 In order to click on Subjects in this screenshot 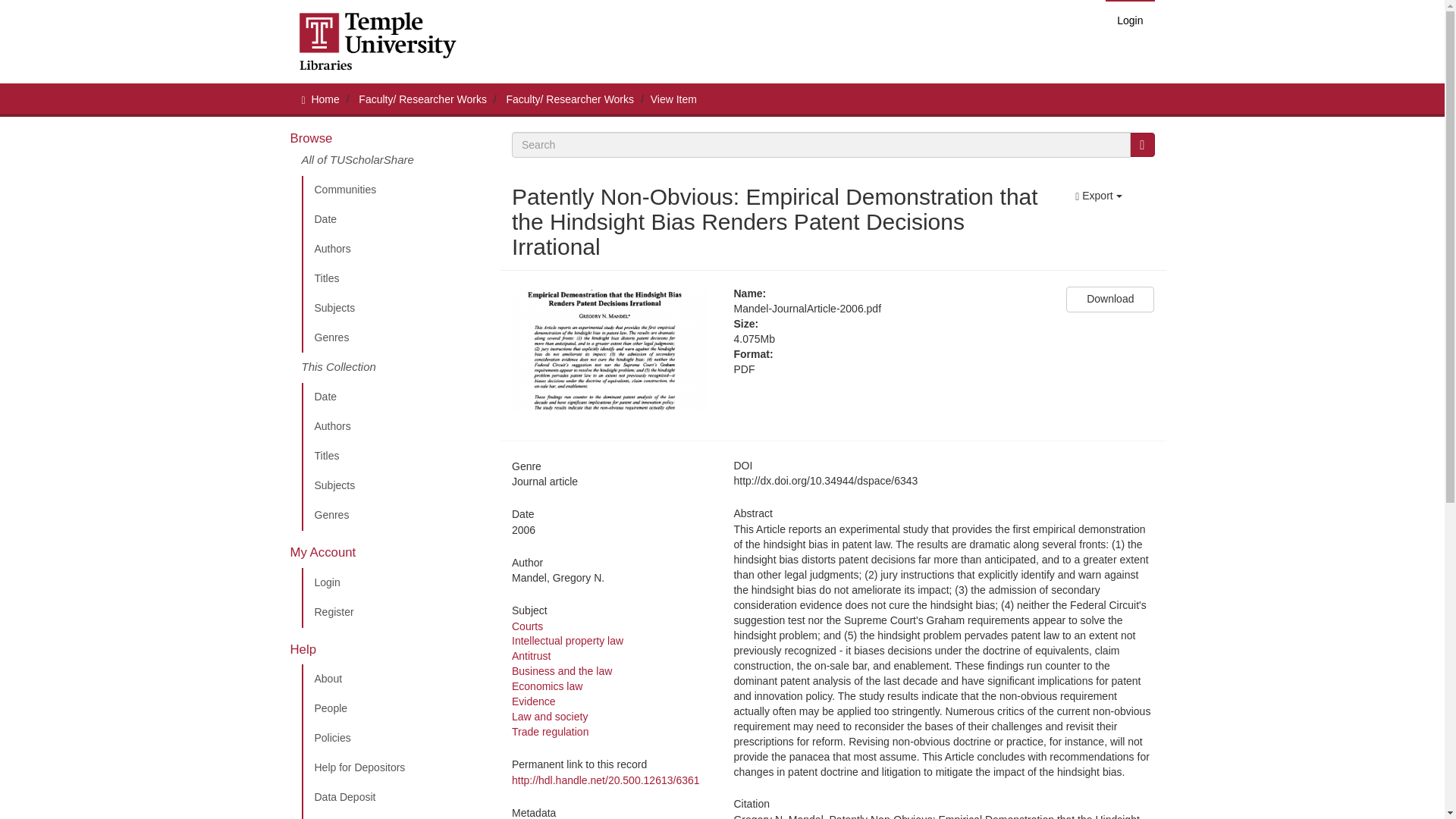, I will do `click(395, 485)`.